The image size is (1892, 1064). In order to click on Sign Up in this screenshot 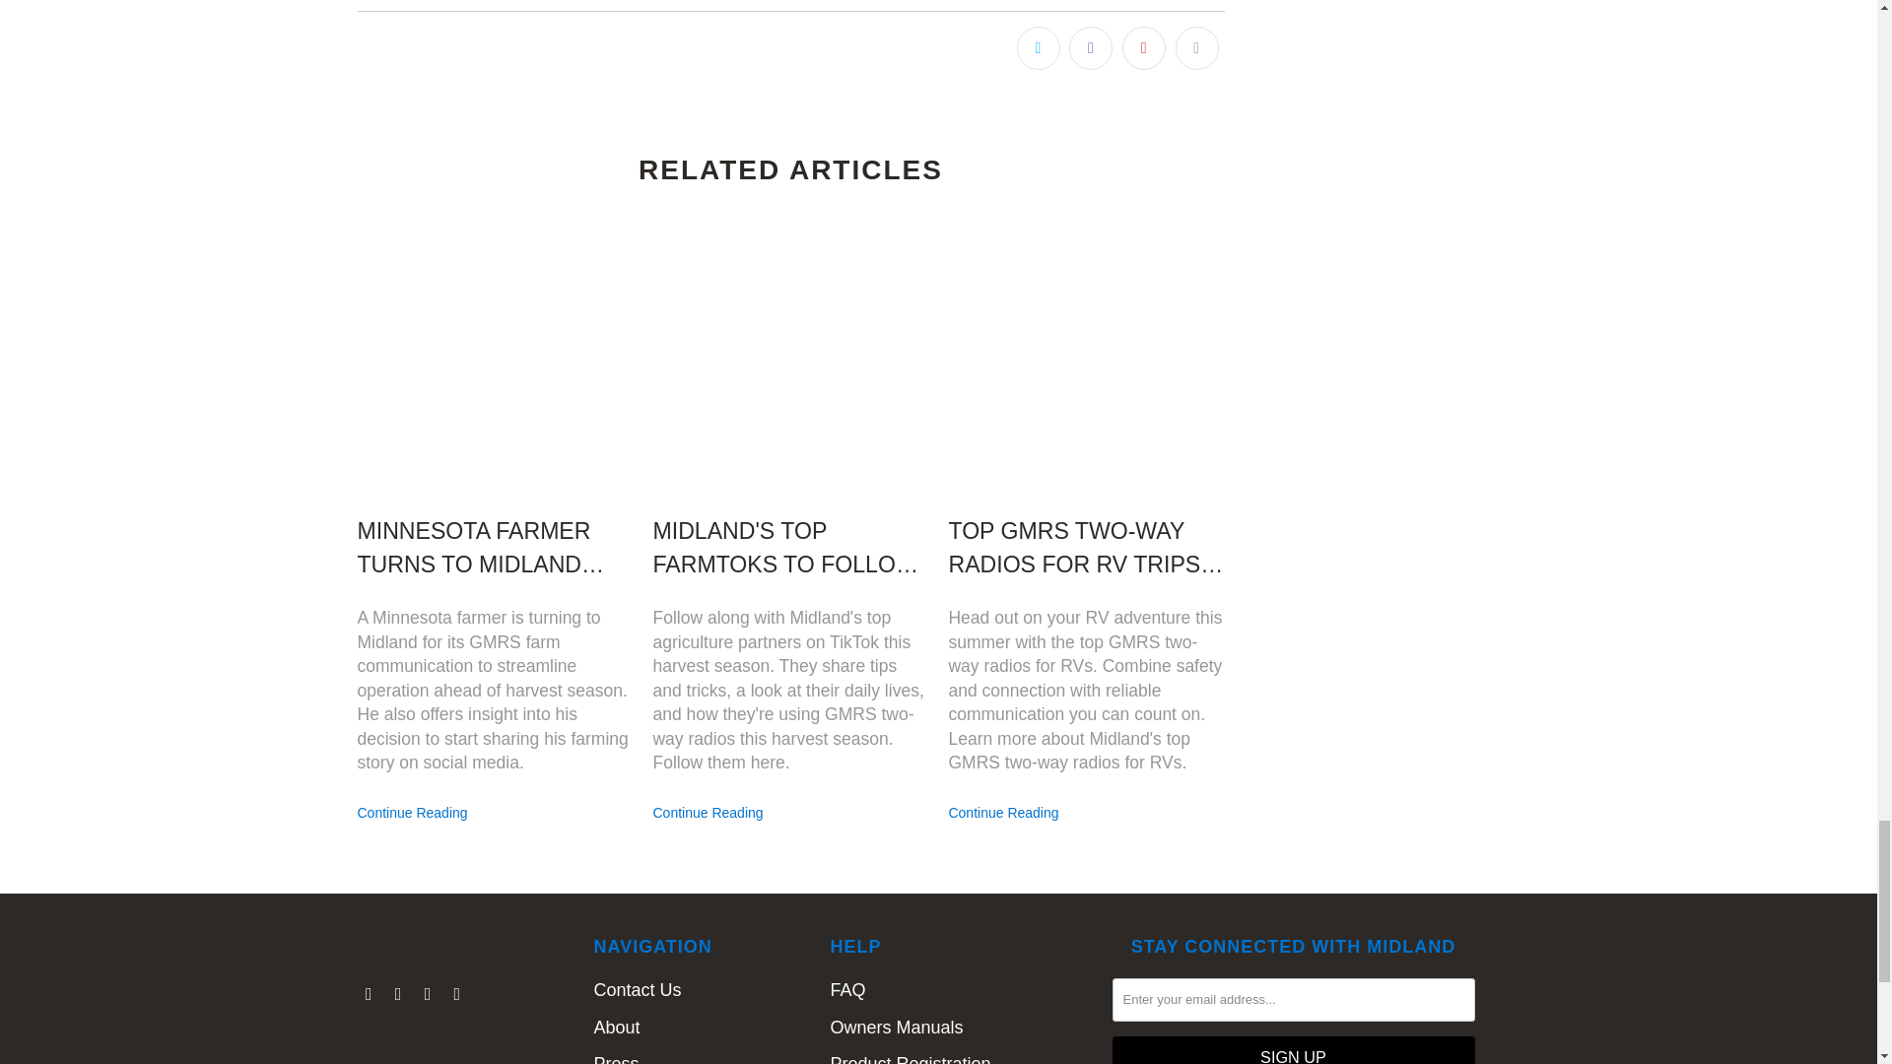, I will do `click(1293, 1050)`.